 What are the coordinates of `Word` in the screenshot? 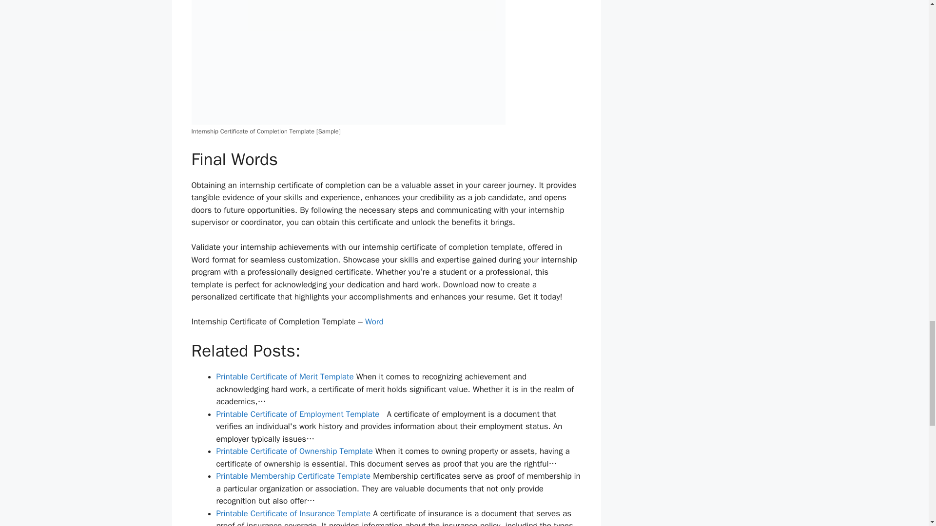 It's located at (374, 321).